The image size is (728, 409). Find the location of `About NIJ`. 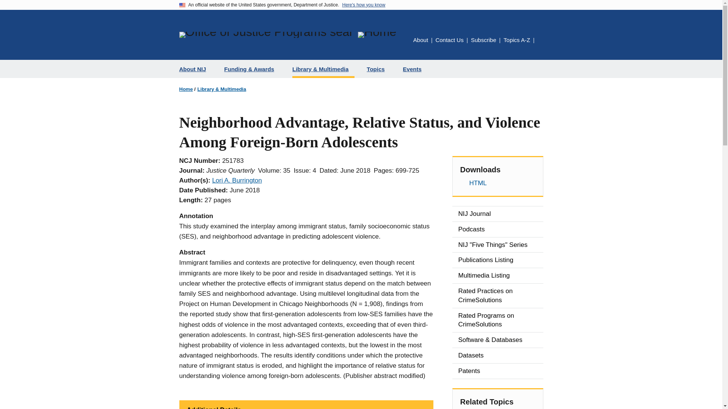

About NIJ is located at coordinates (195, 69).